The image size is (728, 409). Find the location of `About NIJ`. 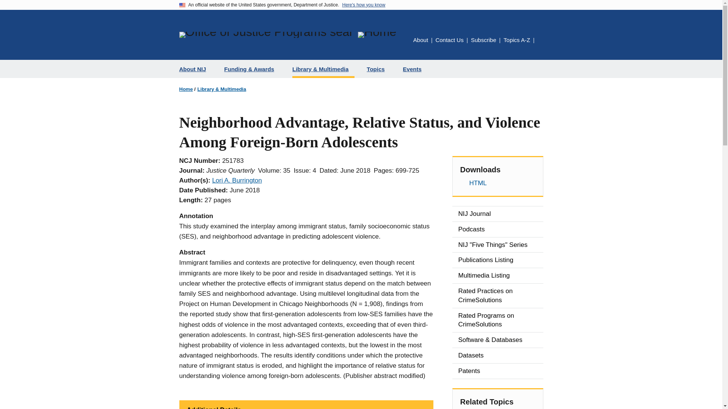

About NIJ is located at coordinates (195, 69).